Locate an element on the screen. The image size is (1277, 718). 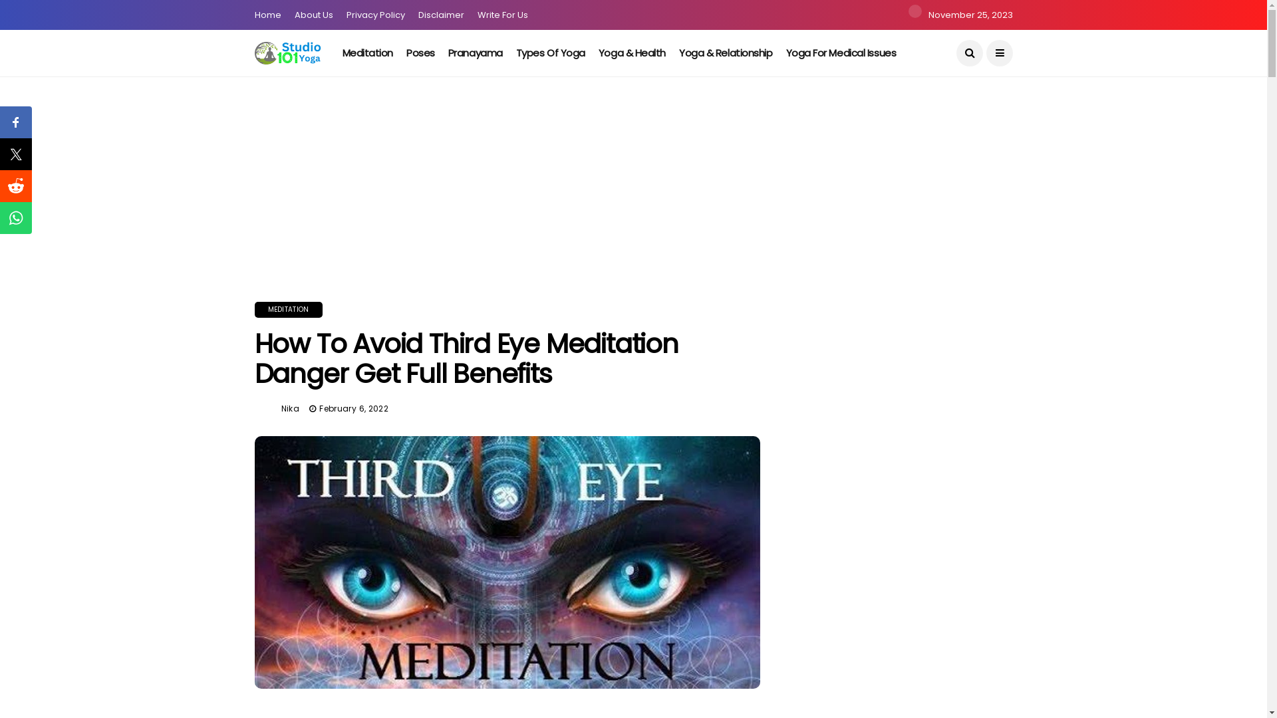
Advertisement is located at coordinates (399, 170).